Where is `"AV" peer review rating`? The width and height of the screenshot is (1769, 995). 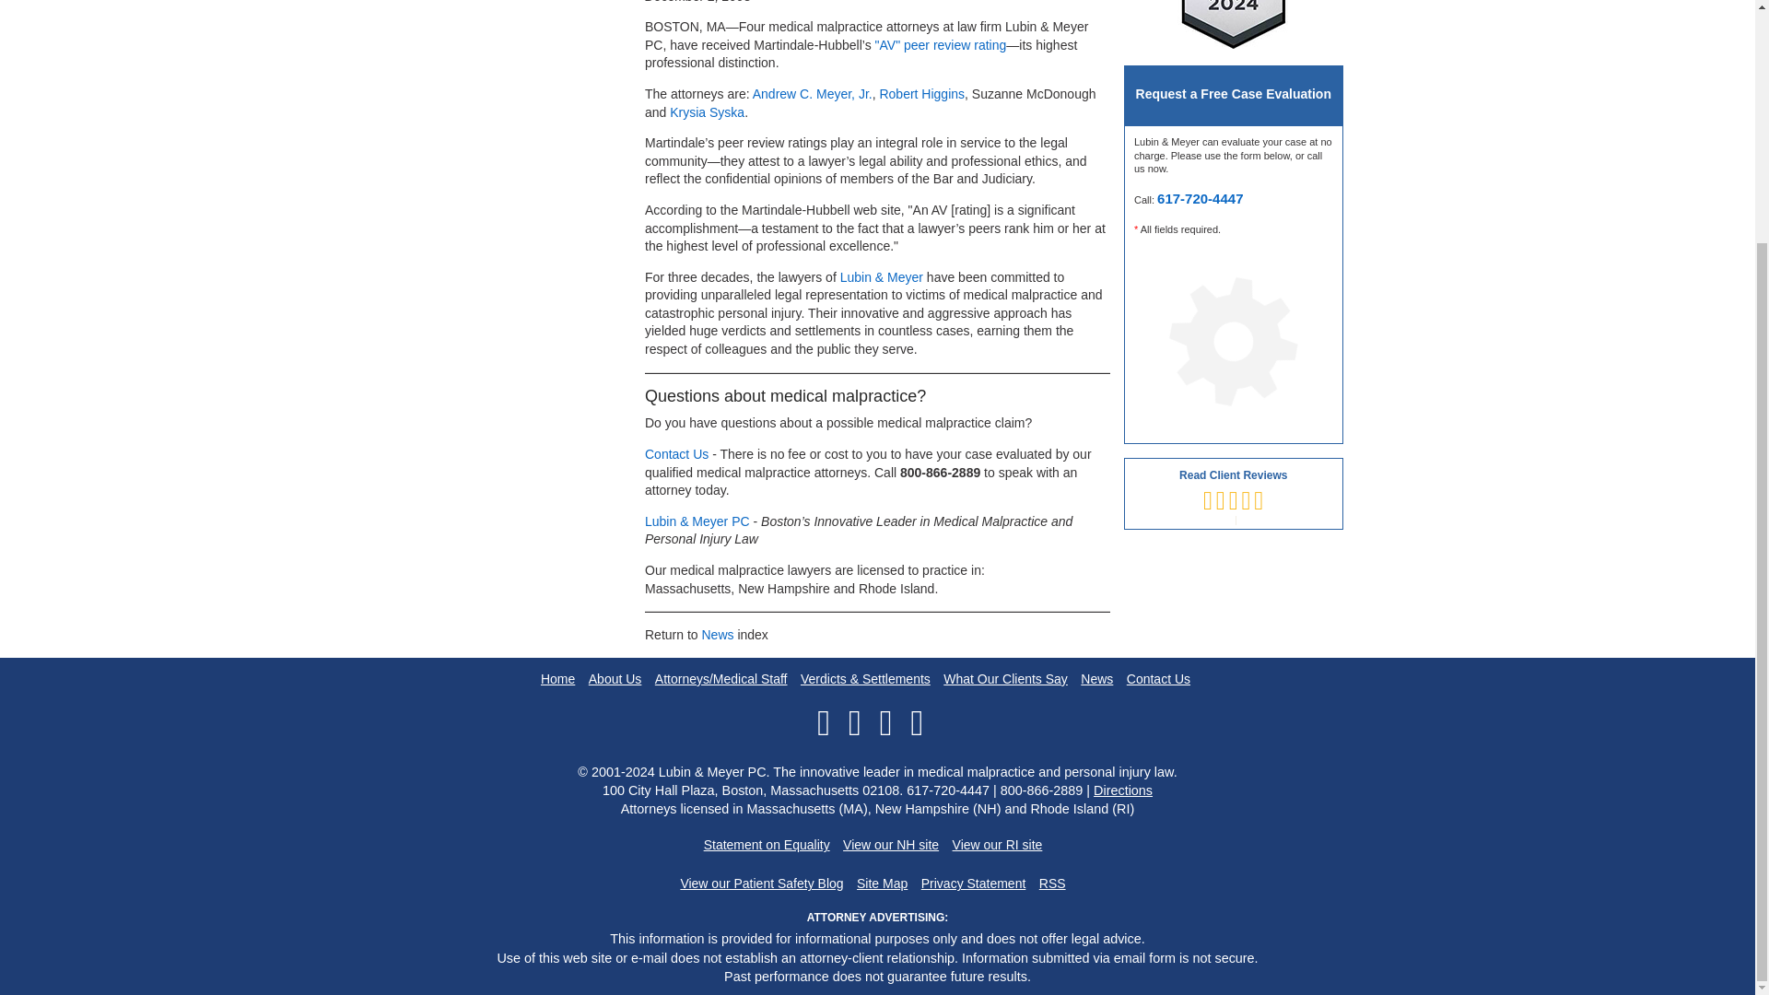 "AV" peer review rating is located at coordinates (941, 45).